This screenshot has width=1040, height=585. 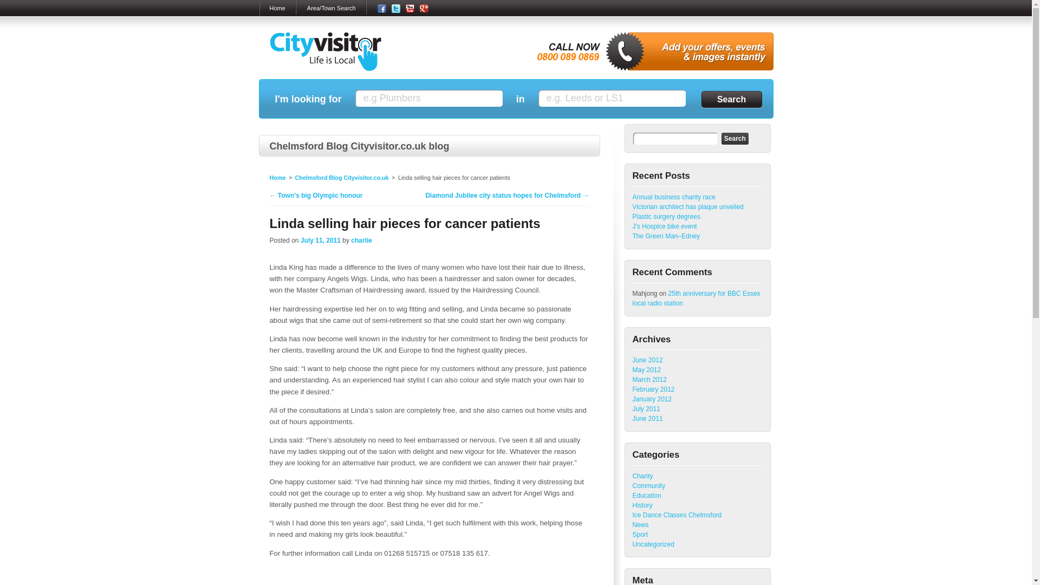 What do you see at coordinates (341, 177) in the screenshot?
I see `Chelmsford Blog Cityvisitor.co.uk` at bounding box center [341, 177].